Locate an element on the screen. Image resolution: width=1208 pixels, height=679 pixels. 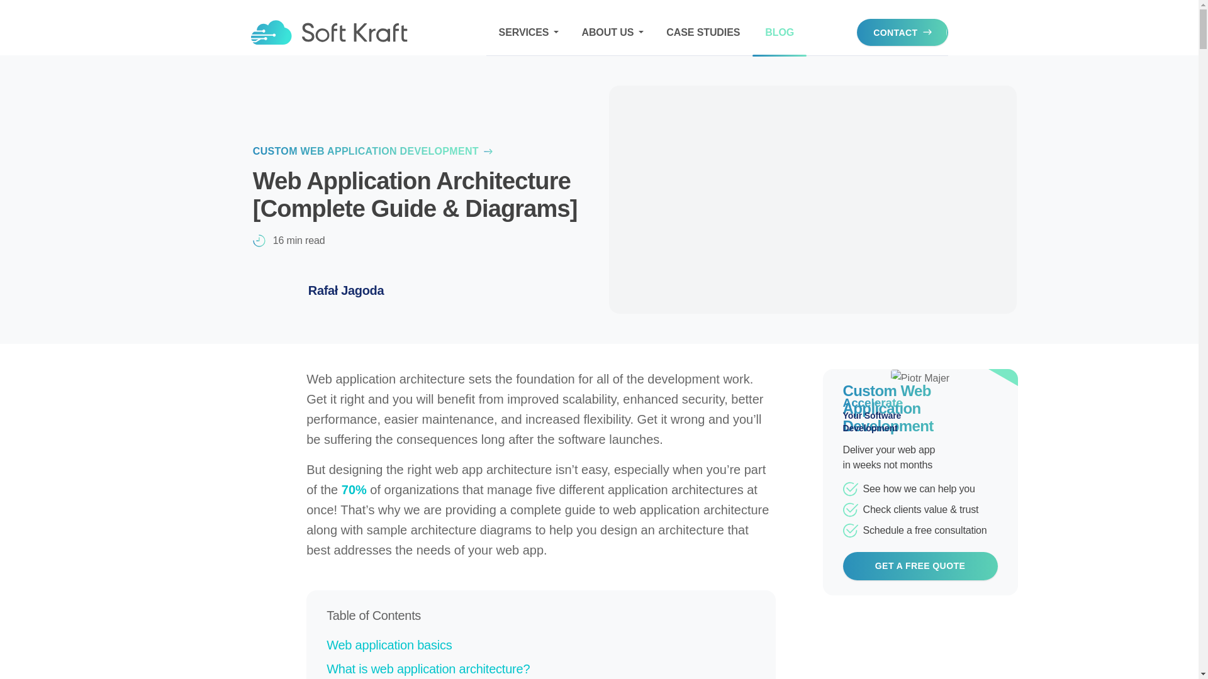
ABOUT US is located at coordinates (611, 33).